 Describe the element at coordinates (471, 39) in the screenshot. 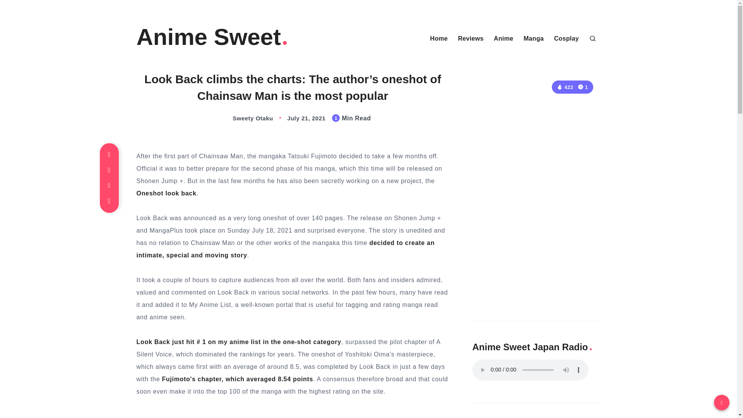

I see `Reviews` at that location.